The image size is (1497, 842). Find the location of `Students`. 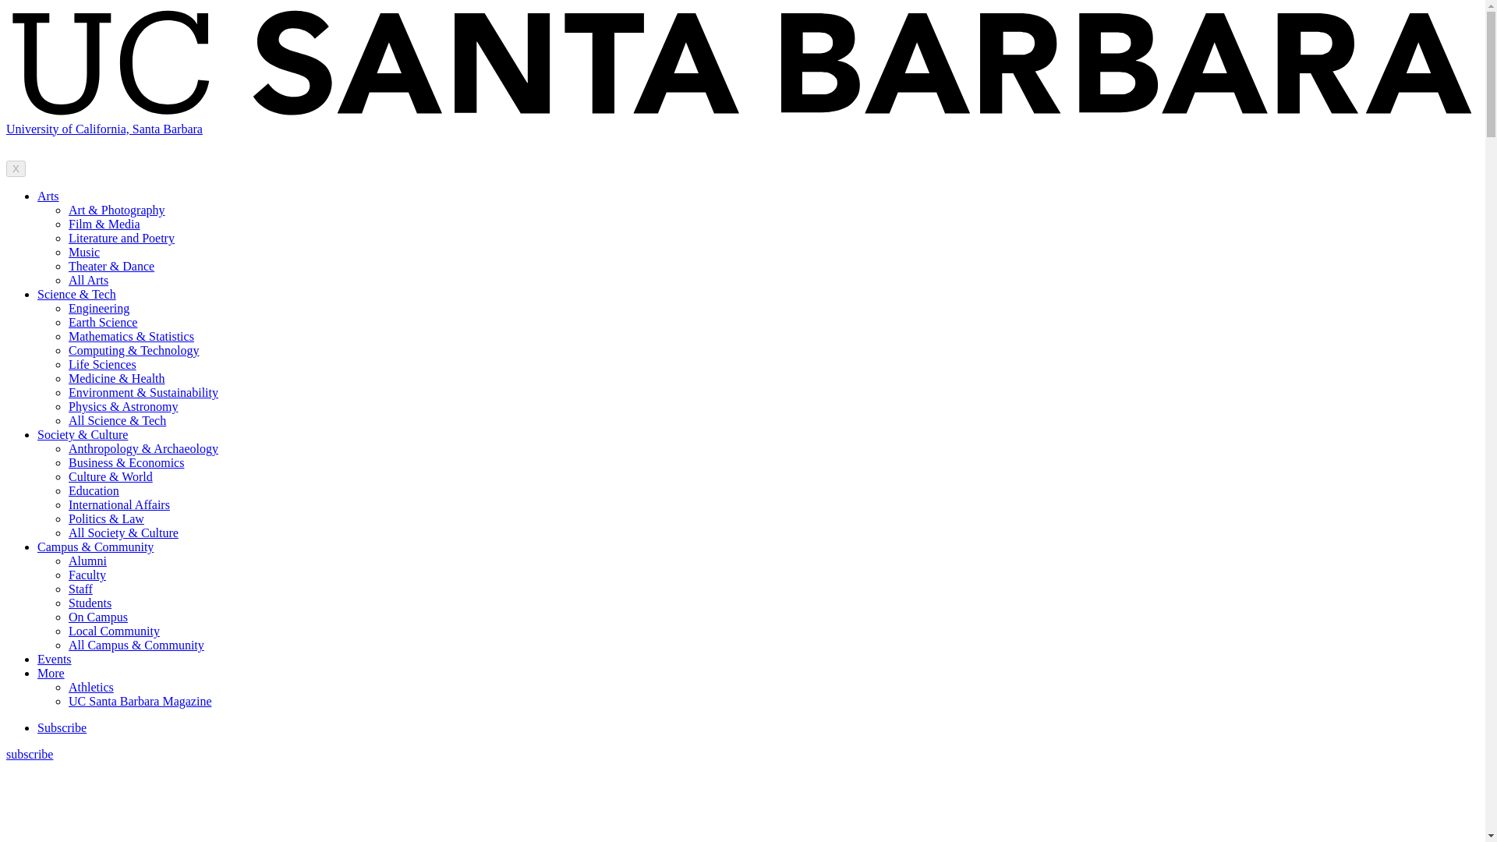

Students is located at coordinates (90, 602).